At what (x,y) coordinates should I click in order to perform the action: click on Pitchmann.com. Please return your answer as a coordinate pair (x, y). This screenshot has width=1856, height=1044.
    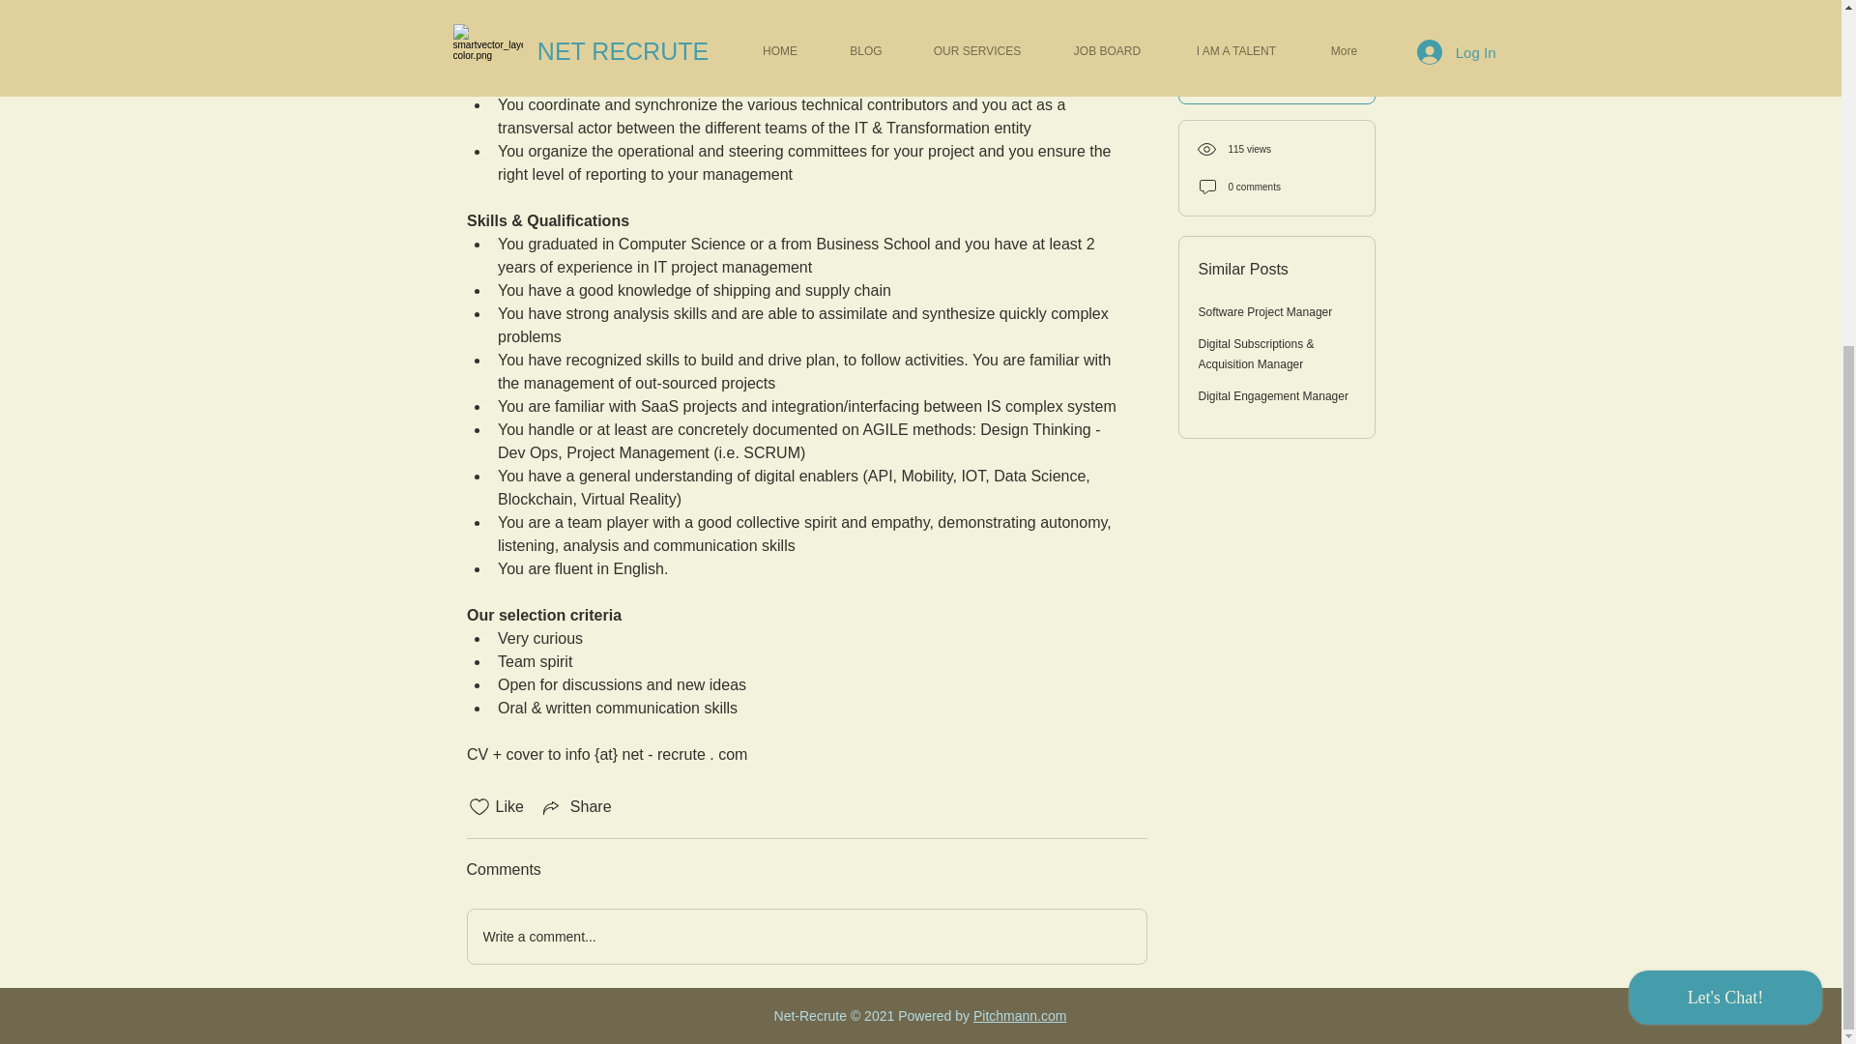
    Looking at the image, I should click on (1019, 1016).